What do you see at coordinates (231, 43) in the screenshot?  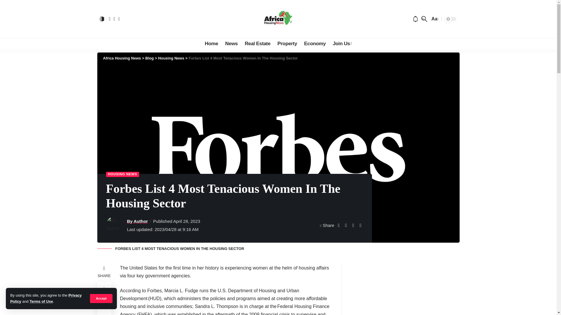 I see `News` at bounding box center [231, 43].